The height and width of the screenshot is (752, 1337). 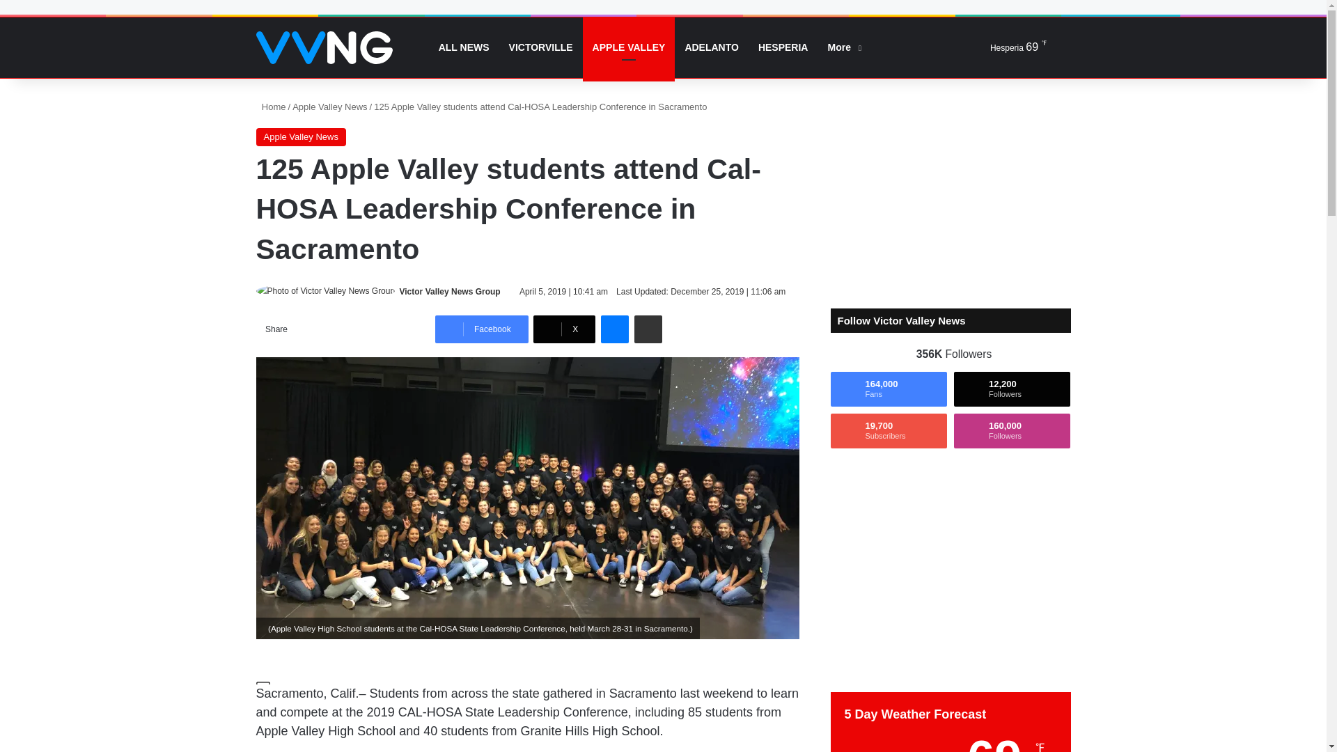 What do you see at coordinates (1006, 47) in the screenshot?
I see `Clear Sky` at bounding box center [1006, 47].